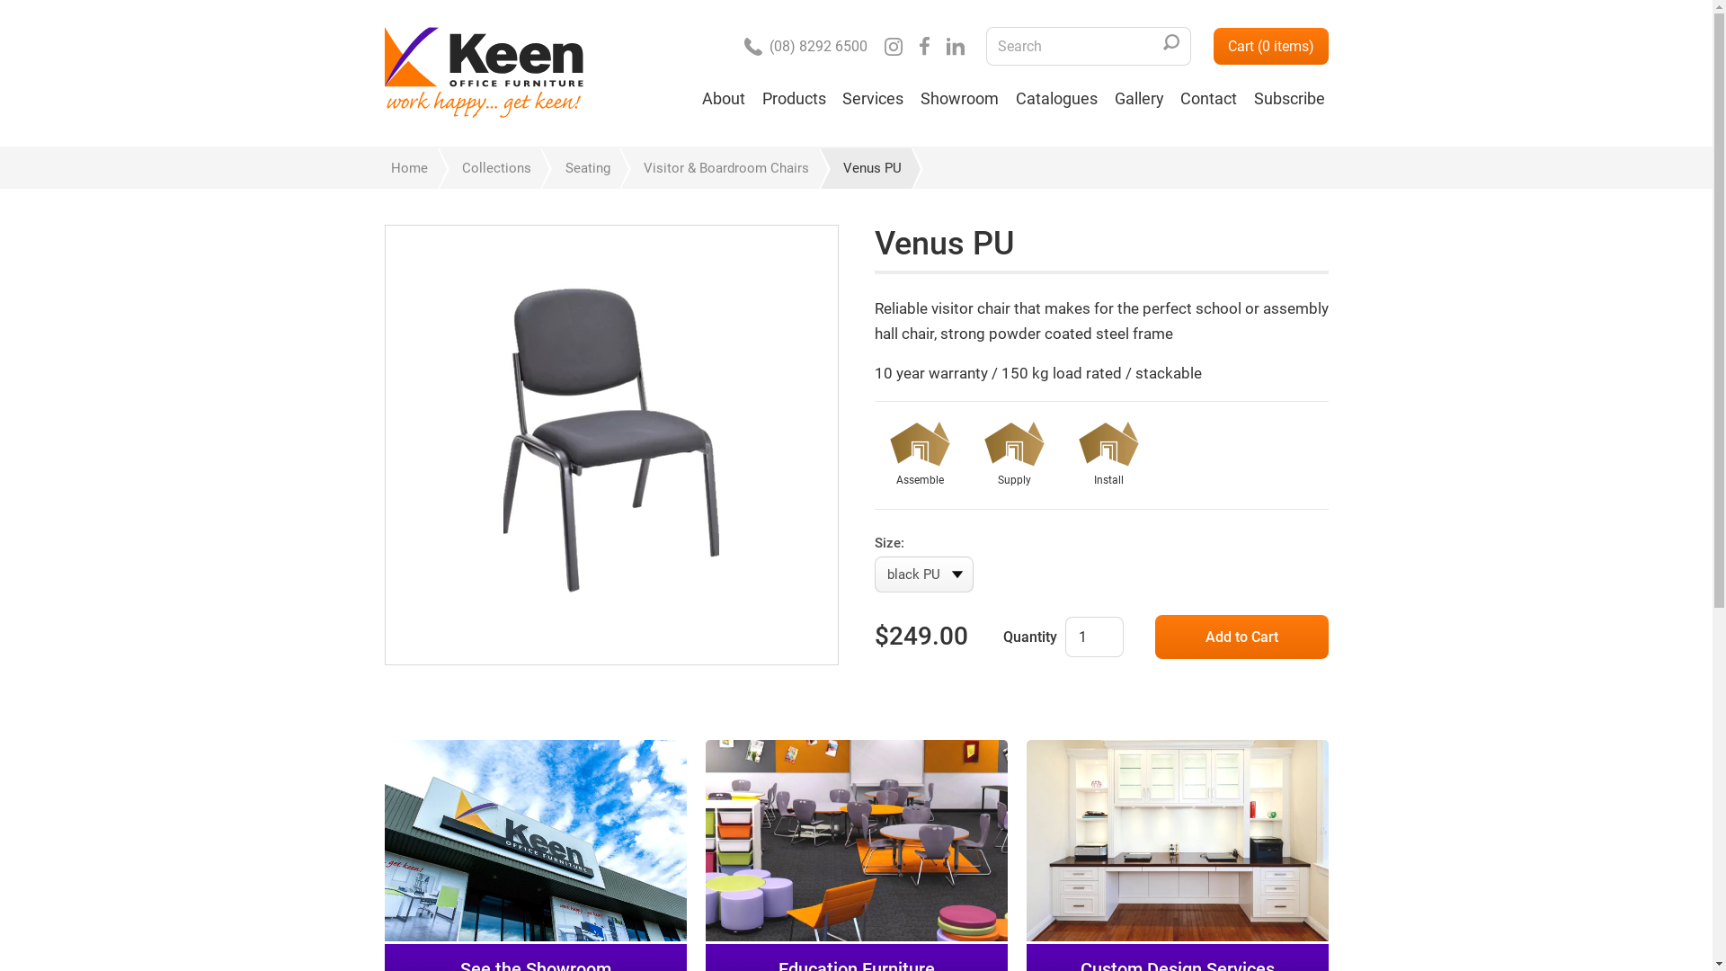 Image resolution: width=1726 pixels, height=971 pixels. What do you see at coordinates (725, 106) in the screenshot?
I see `About` at bounding box center [725, 106].